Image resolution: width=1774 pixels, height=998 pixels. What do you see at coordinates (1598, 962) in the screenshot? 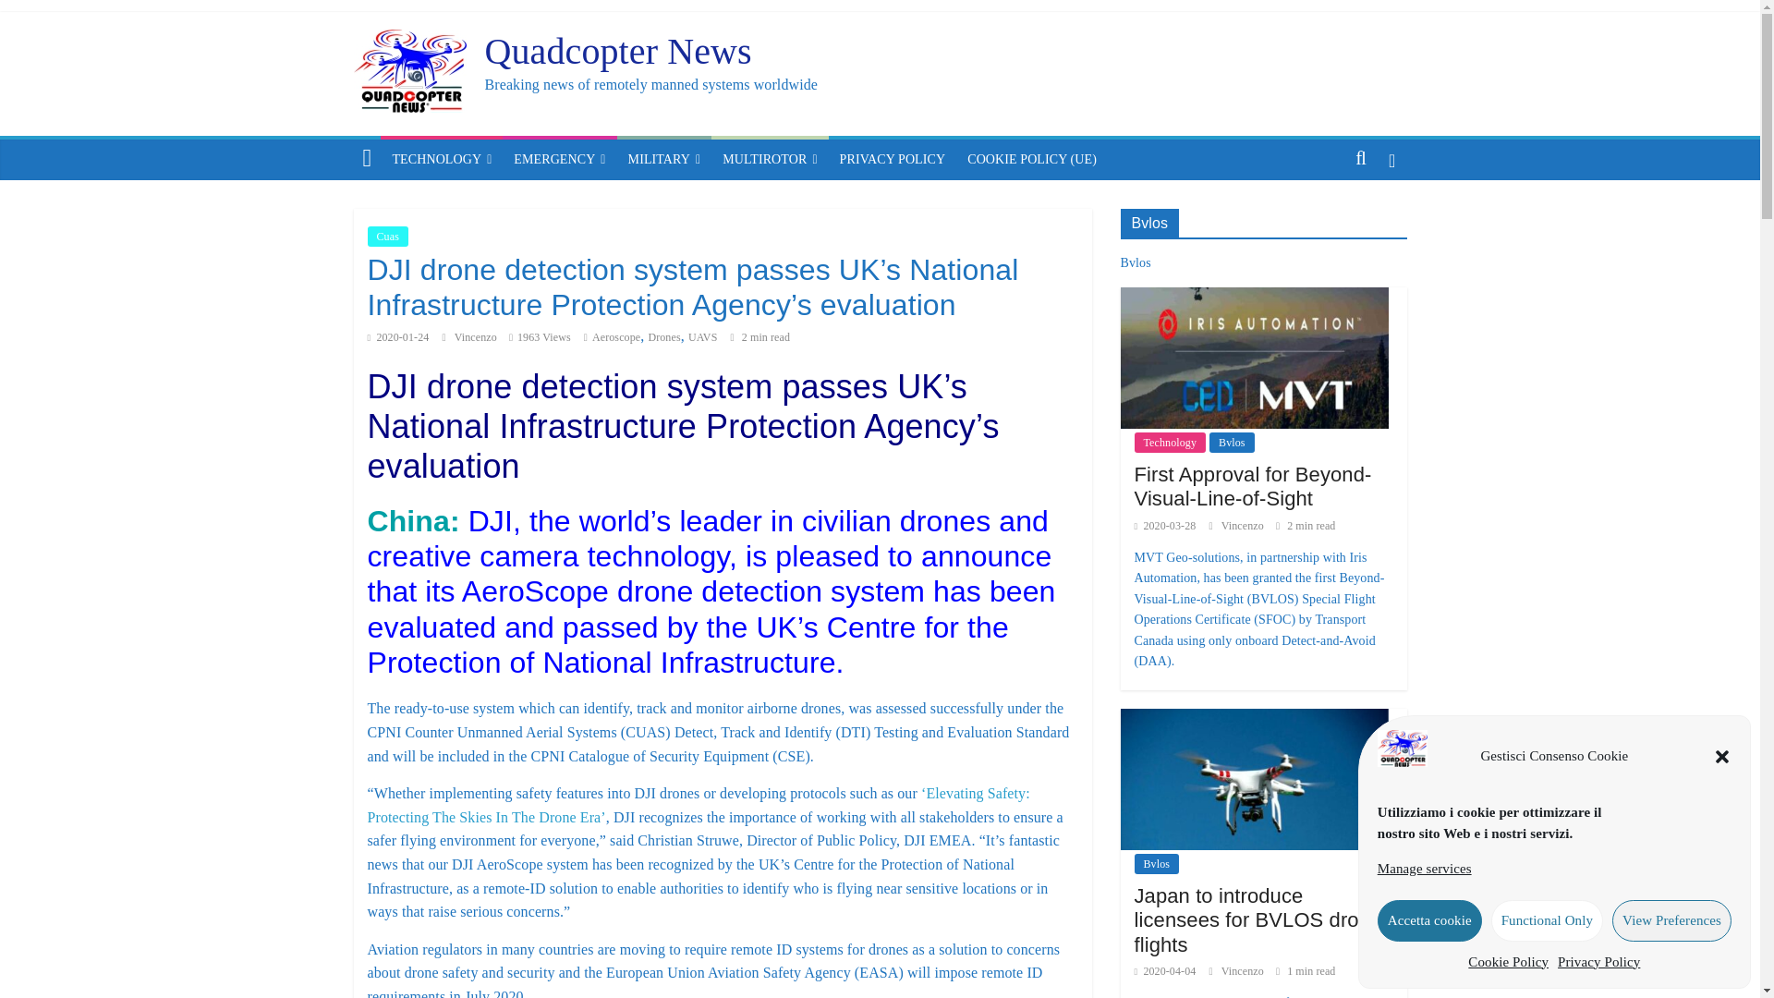
I see `Privacy Policy` at bounding box center [1598, 962].